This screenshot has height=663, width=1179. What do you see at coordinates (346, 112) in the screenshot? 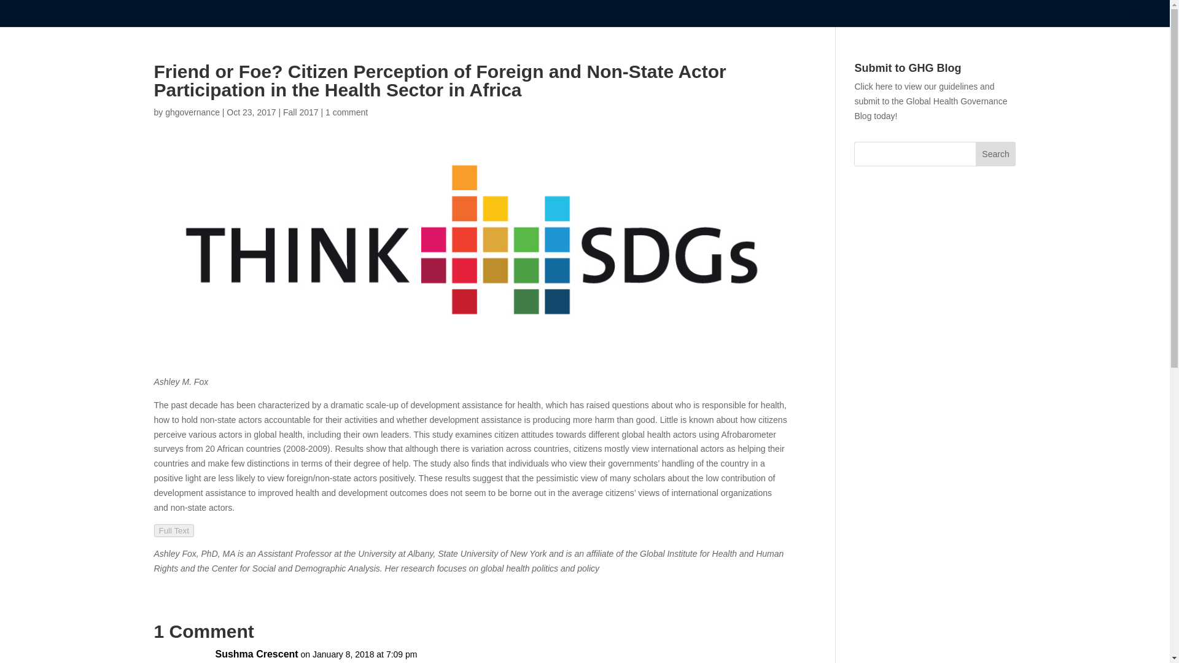
I see `1 comment` at bounding box center [346, 112].